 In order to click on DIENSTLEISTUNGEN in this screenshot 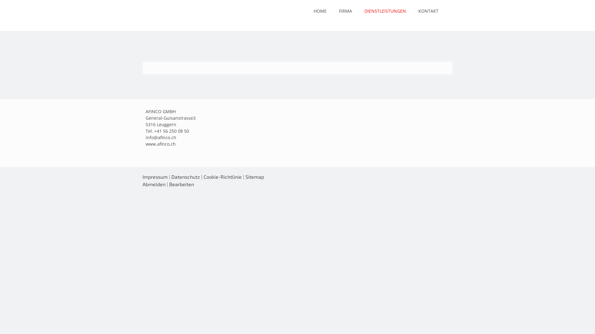, I will do `click(385, 11)`.